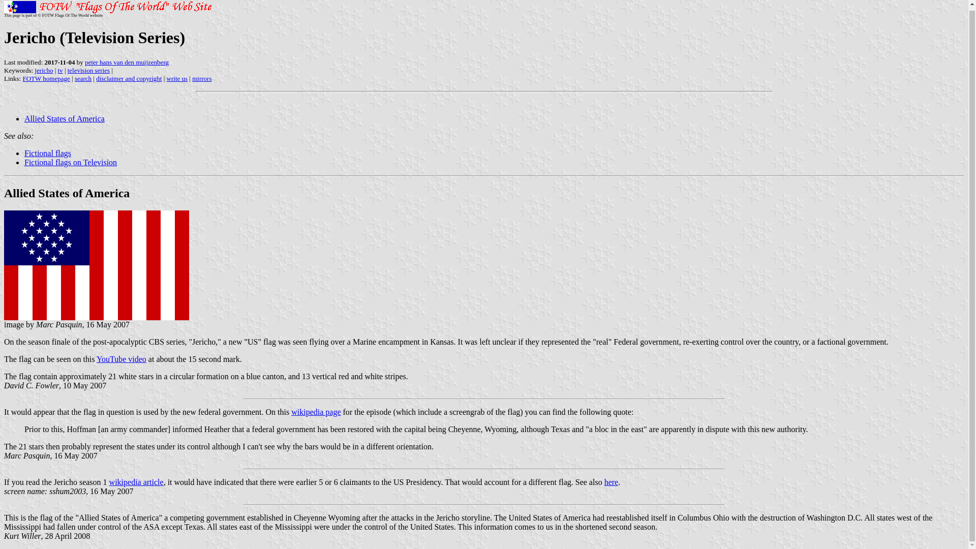  What do you see at coordinates (127, 62) in the screenshot?
I see `peter hans van den muijzenberg` at bounding box center [127, 62].